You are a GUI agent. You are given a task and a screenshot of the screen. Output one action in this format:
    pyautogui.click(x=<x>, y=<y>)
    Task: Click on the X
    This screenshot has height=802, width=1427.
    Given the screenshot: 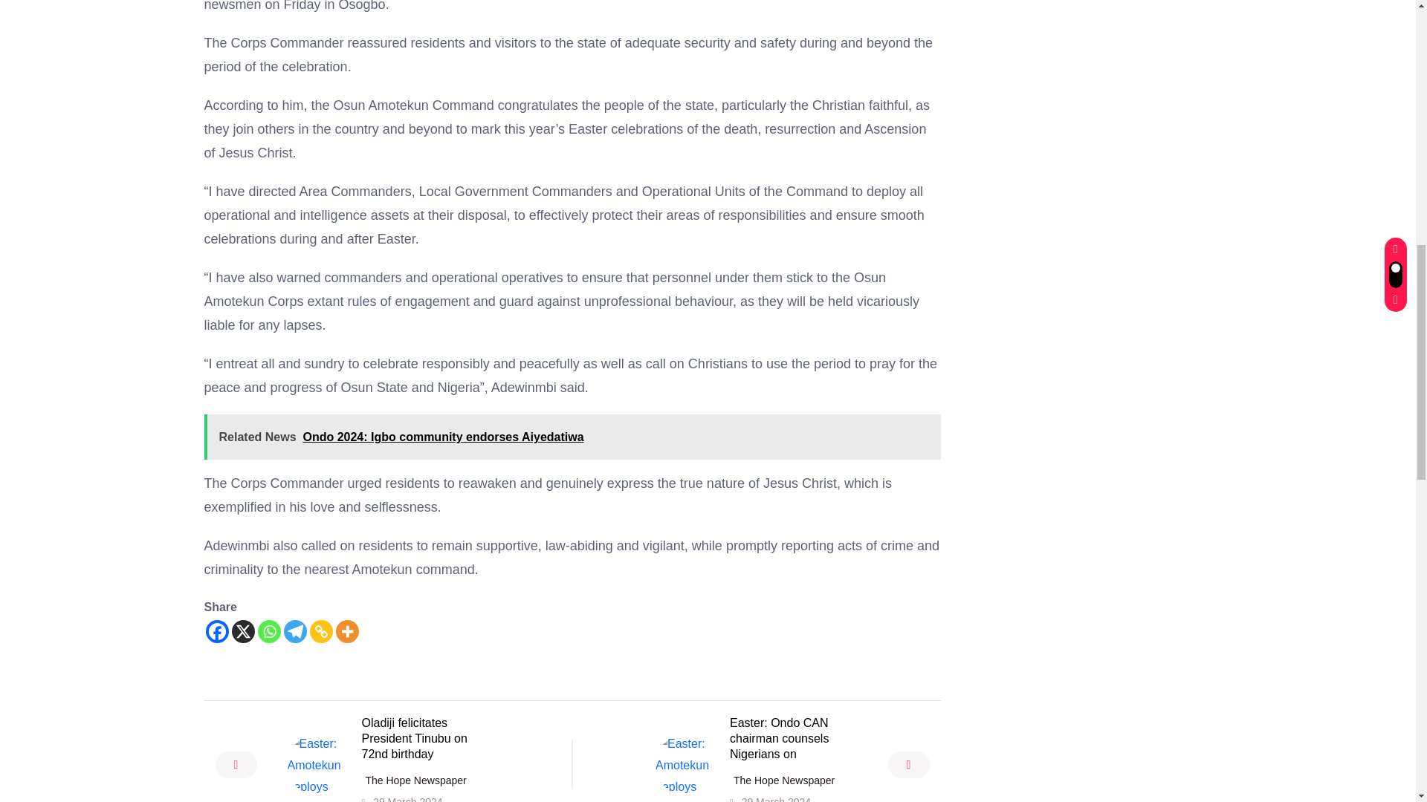 What is the action you would take?
    pyautogui.click(x=243, y=631)
    